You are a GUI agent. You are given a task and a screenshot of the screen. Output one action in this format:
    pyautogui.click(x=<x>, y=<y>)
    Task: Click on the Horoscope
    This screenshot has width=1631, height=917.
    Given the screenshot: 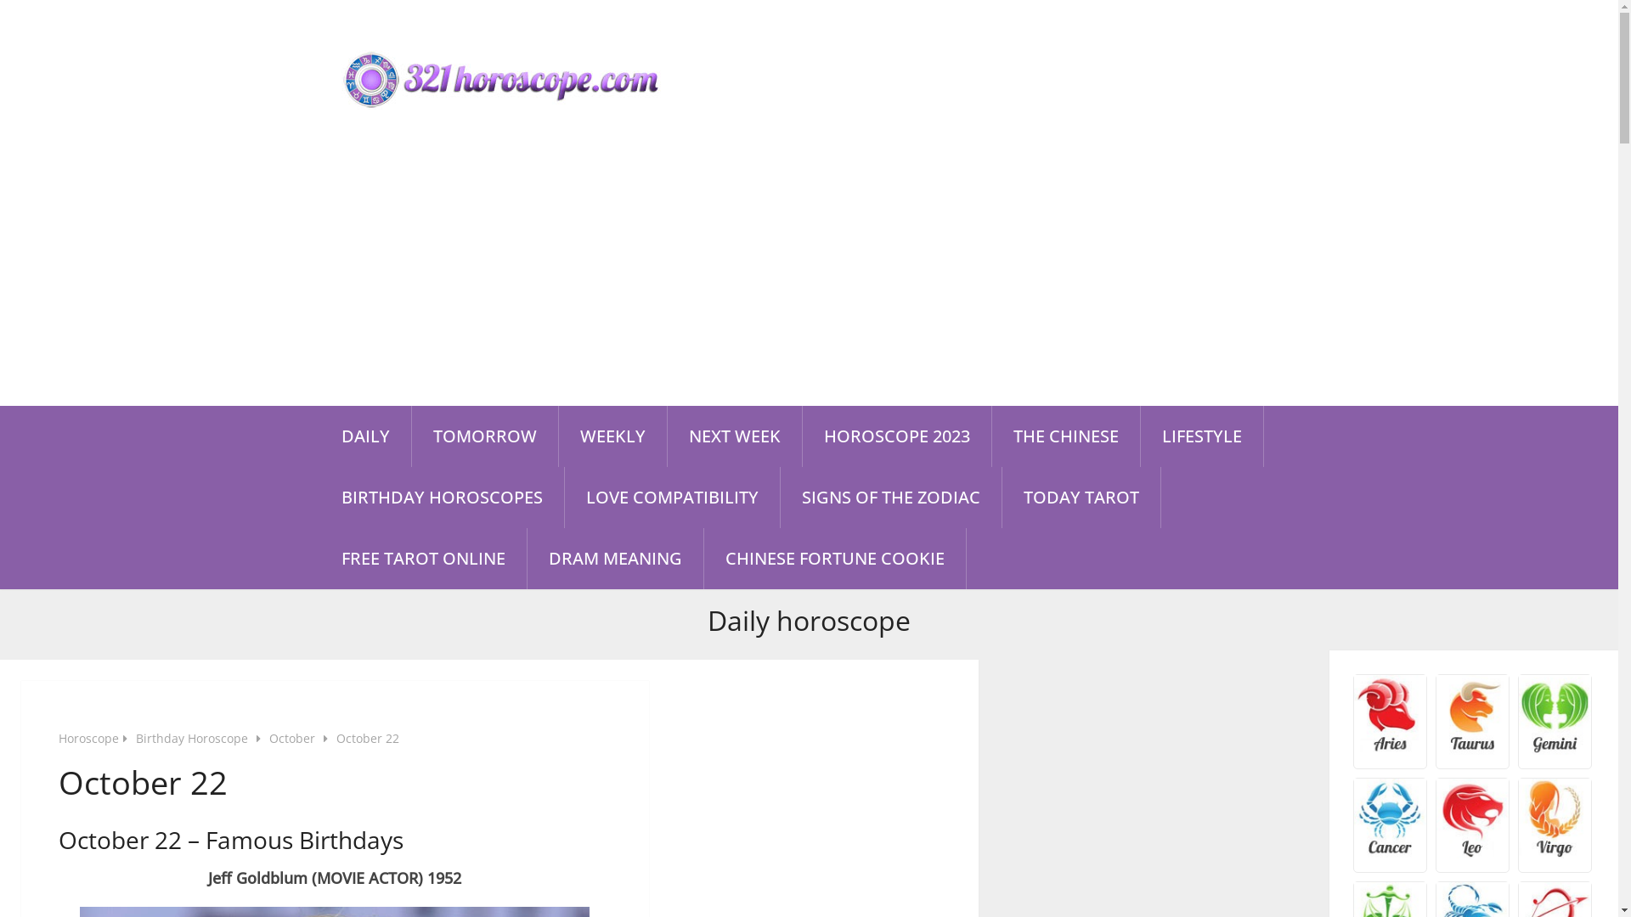 What is the action you would take?
    pyautogui.click(x=88, y=739)
    